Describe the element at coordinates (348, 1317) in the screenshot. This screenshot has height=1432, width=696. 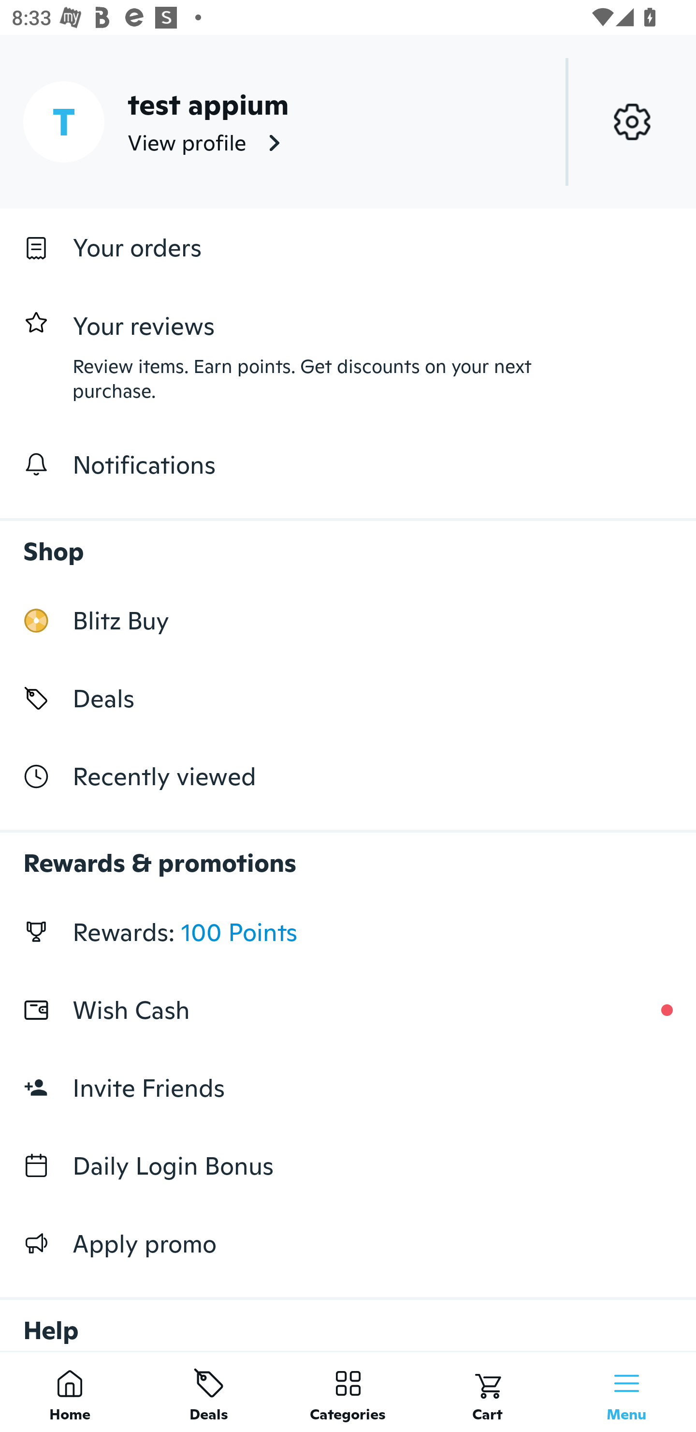
I see `Help` at that location.